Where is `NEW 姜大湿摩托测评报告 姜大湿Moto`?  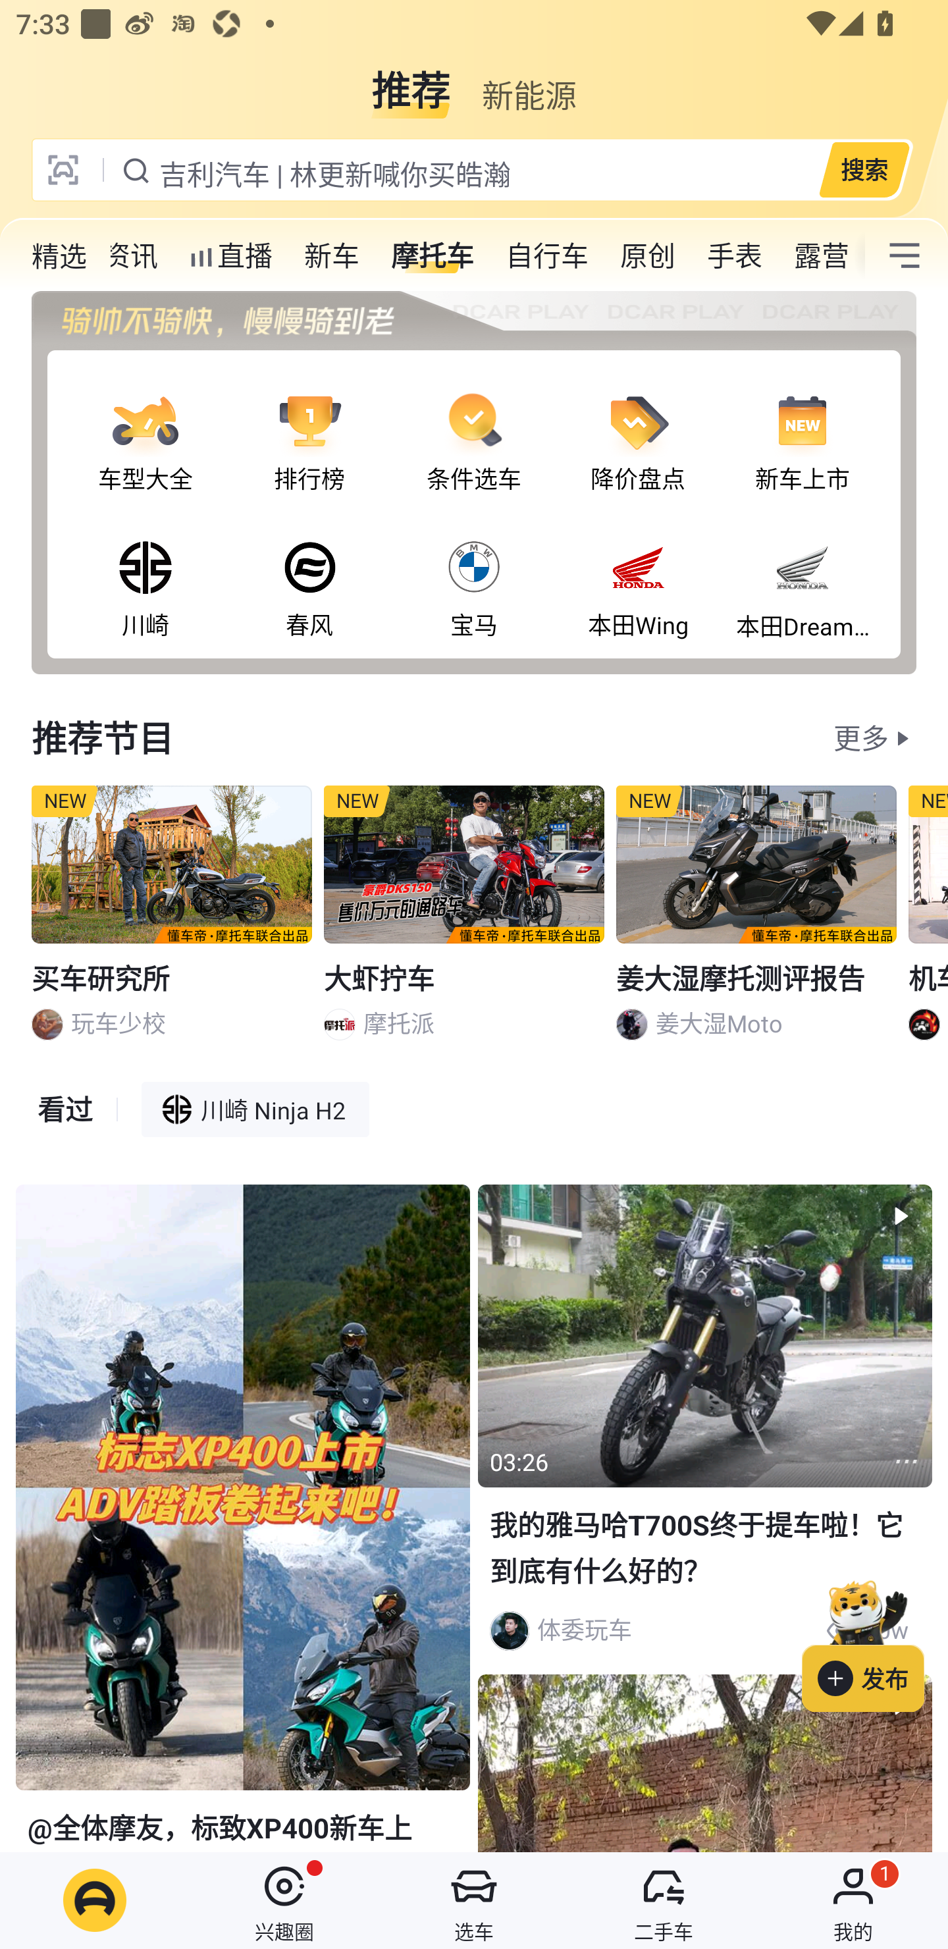
NEW 姜大湿摩托测评报告 姜大湿Moto is located at coordinates (756, 922).